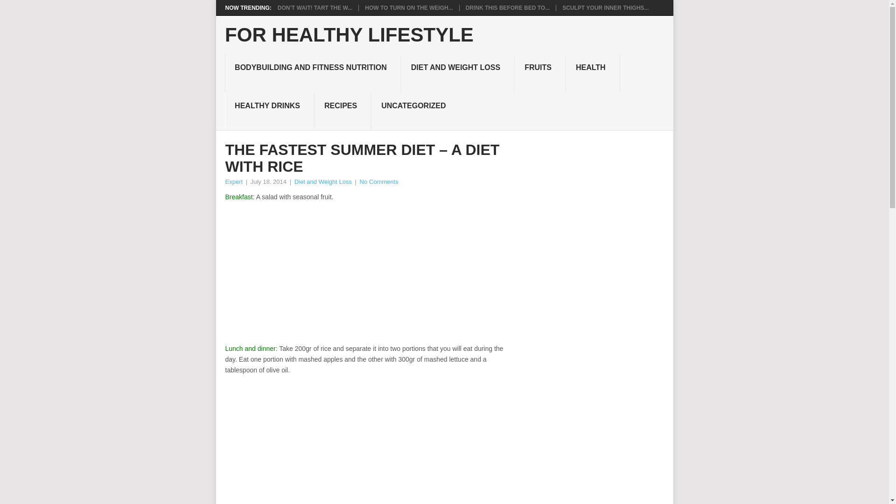 The image size is (896, 504). I want to click on RECIPES, so click(343, 111).